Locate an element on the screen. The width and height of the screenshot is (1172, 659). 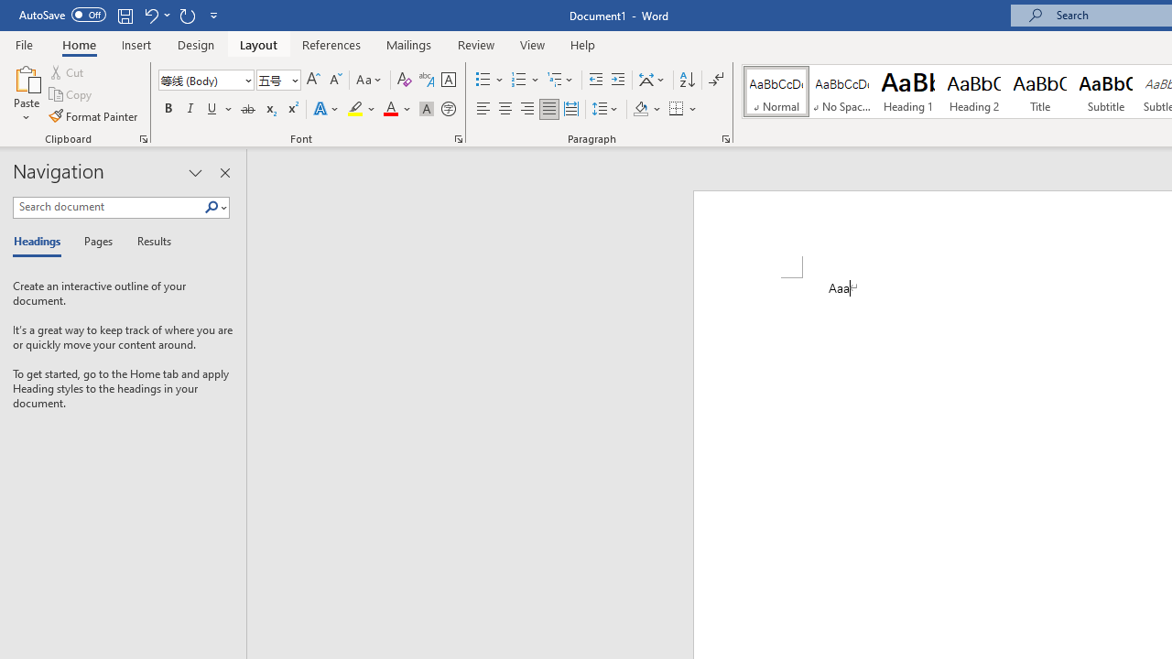
Subtitle is located at coordinates (1106, 92).